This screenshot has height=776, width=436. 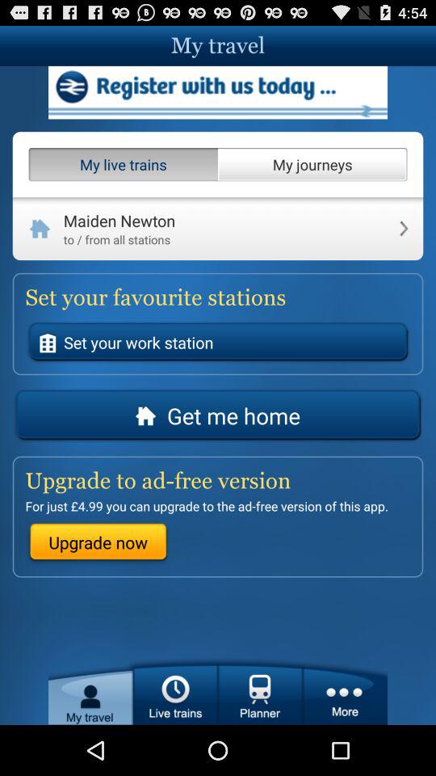 What do you see at coordinates (218, 92) in the screenshot?
I see `register quick link for sign up` at bounding box center [218, 92].